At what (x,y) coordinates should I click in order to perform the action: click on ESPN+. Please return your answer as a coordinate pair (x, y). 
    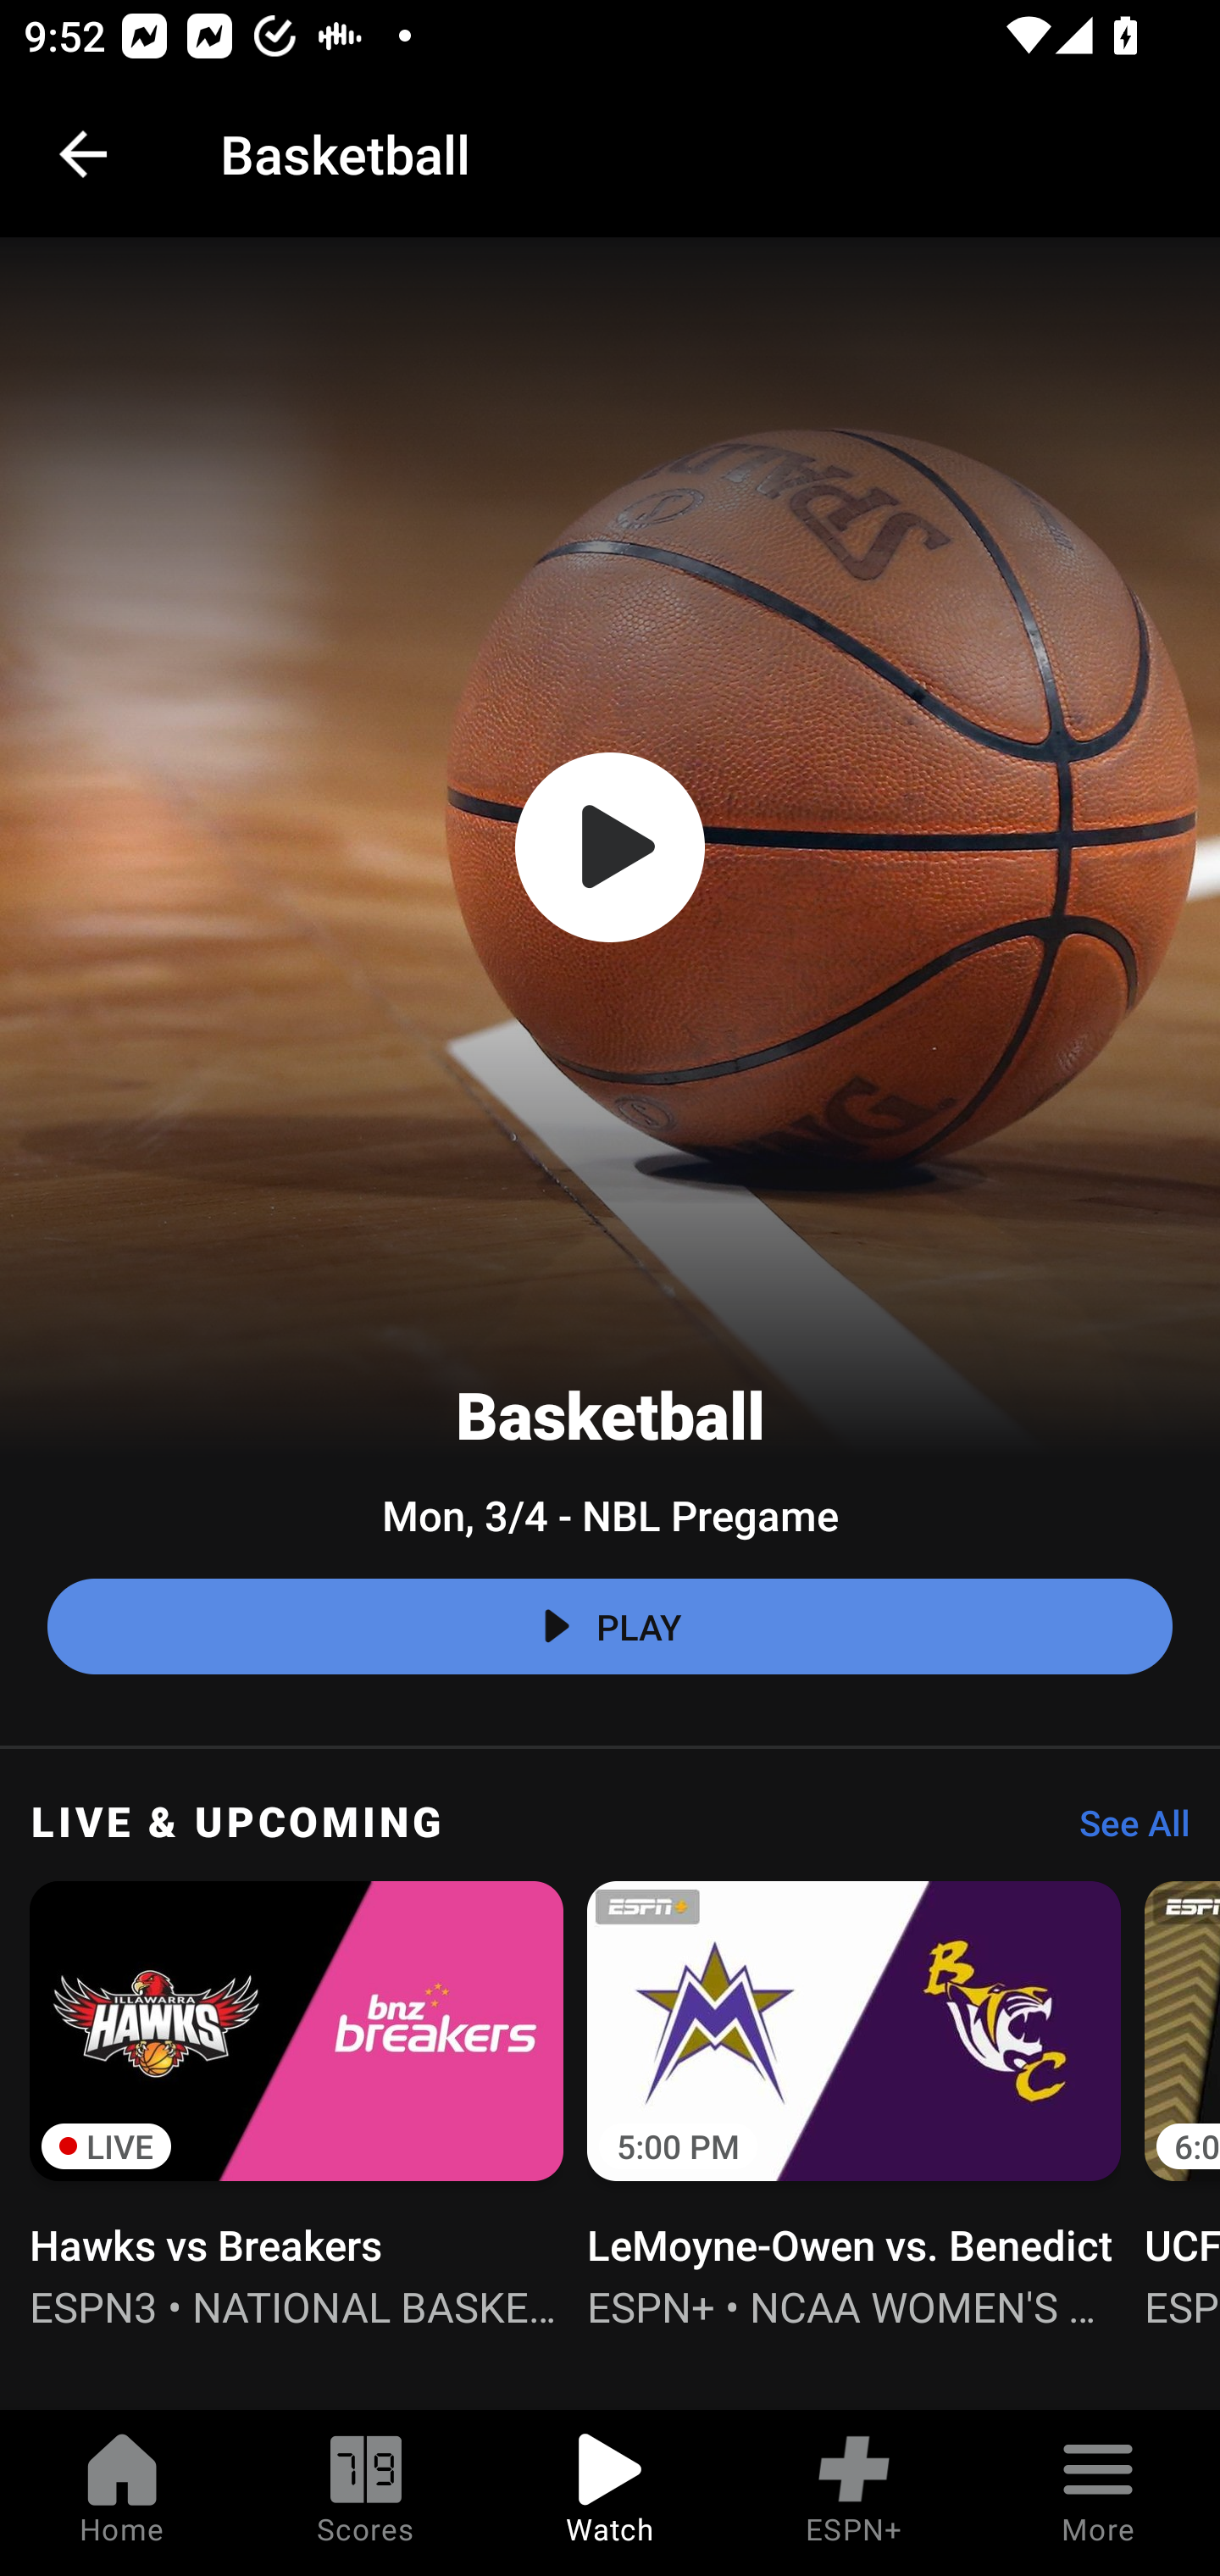
    Looking at the image, I should click on (854, 2493).